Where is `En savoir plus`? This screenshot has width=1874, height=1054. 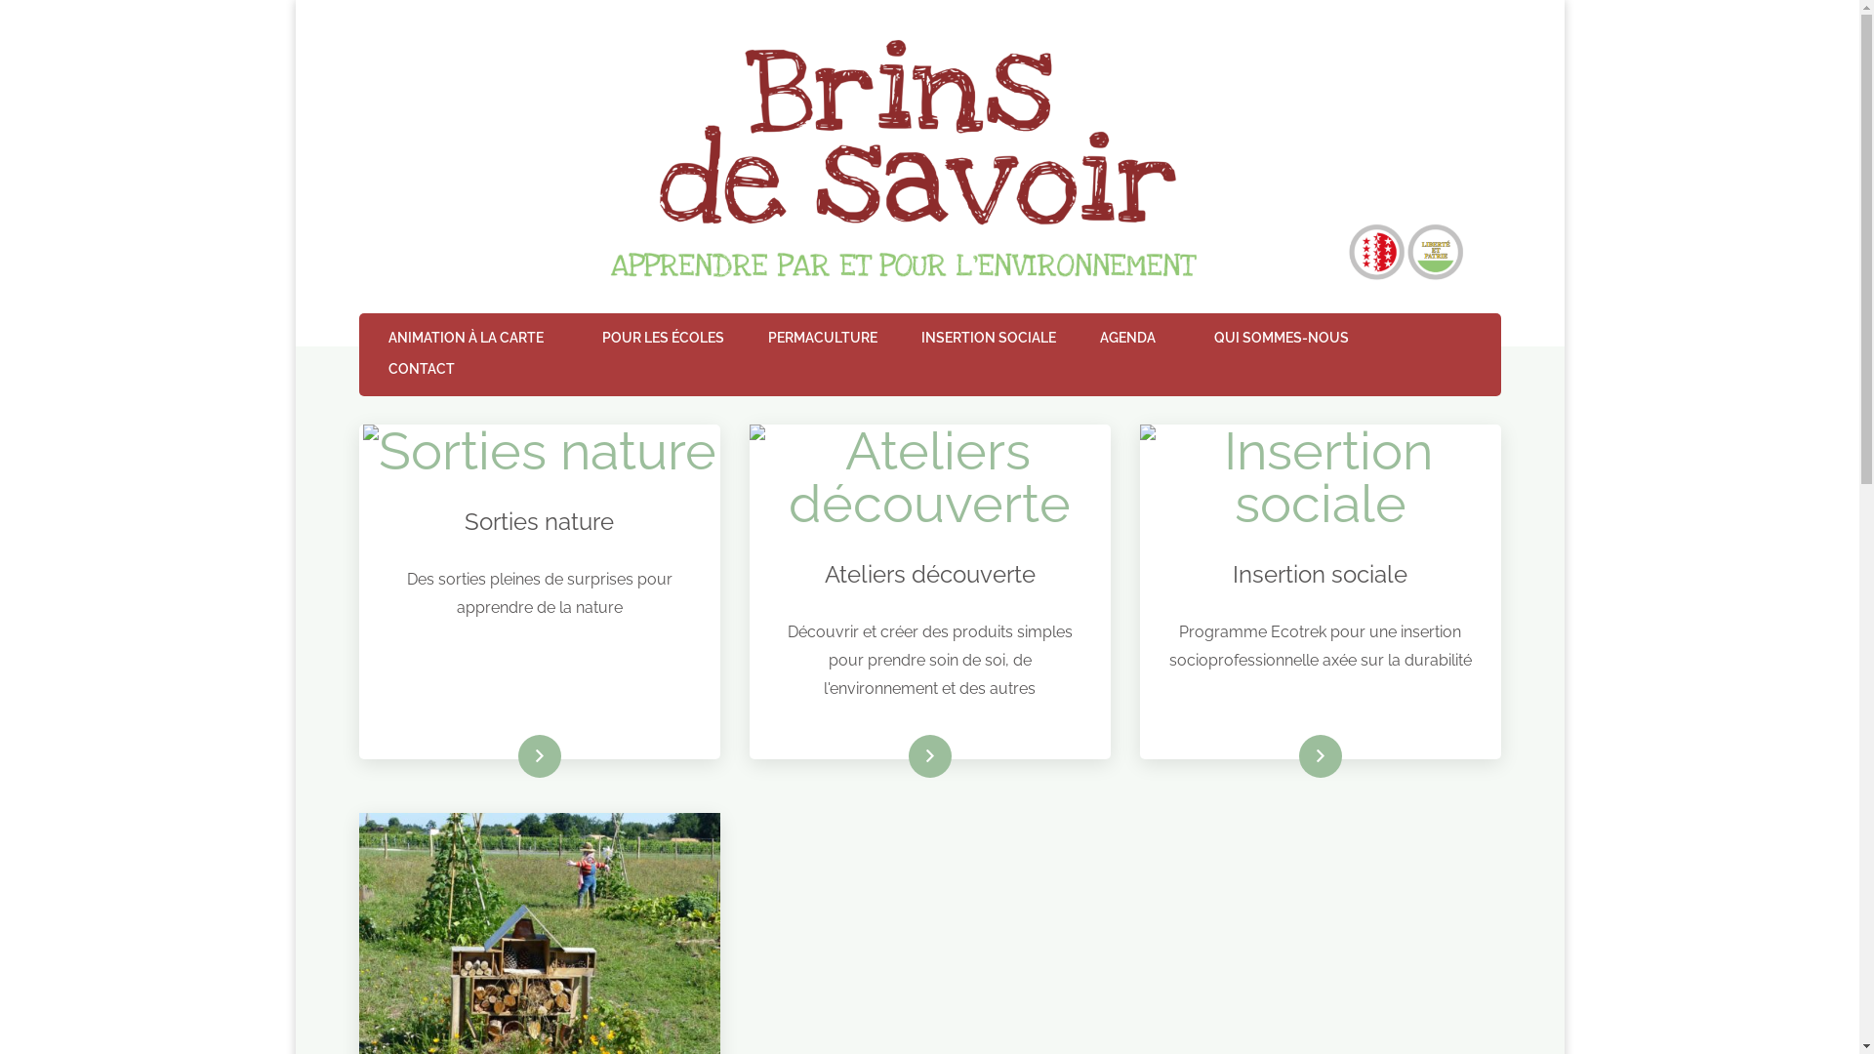 En savoir plus is located at coordinates (1320, 757).